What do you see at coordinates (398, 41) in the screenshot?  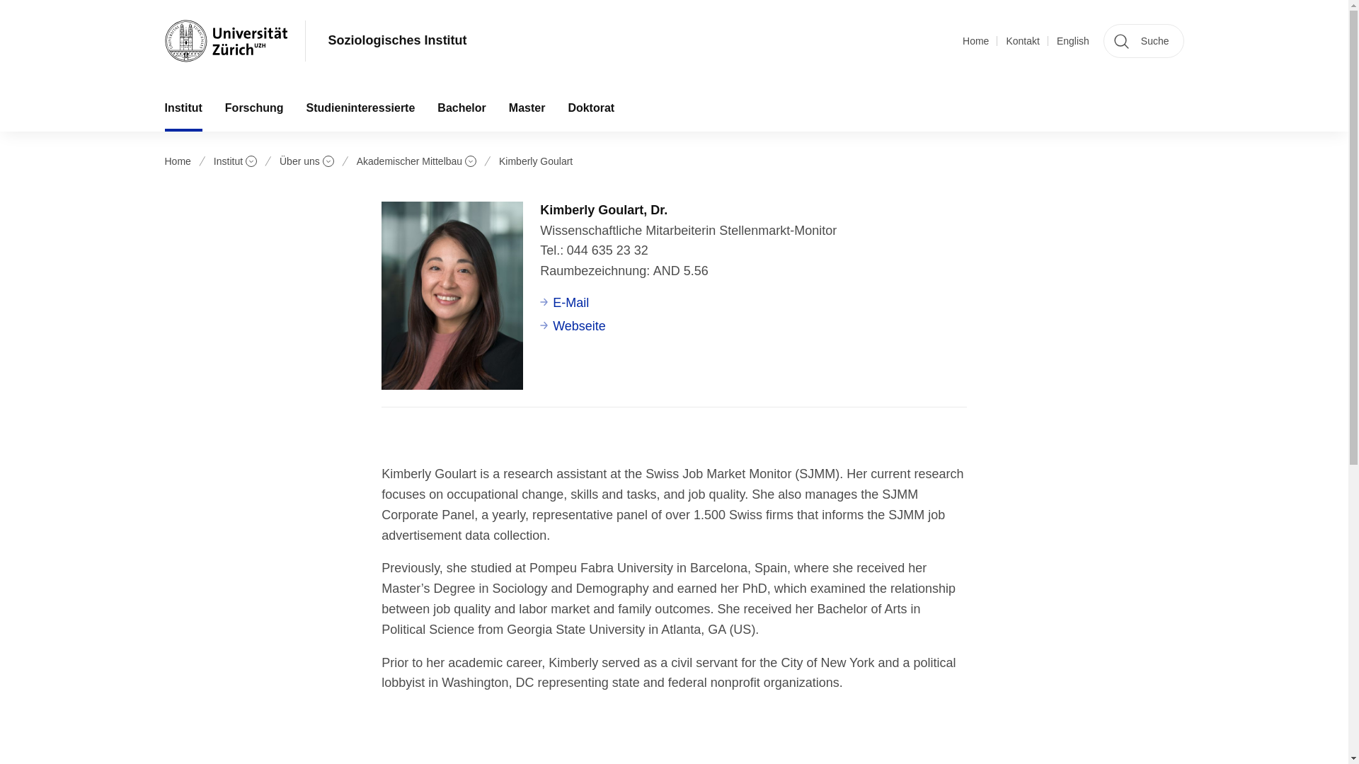 I see `Soziologisches Institut` at bounding box center [398, 41].